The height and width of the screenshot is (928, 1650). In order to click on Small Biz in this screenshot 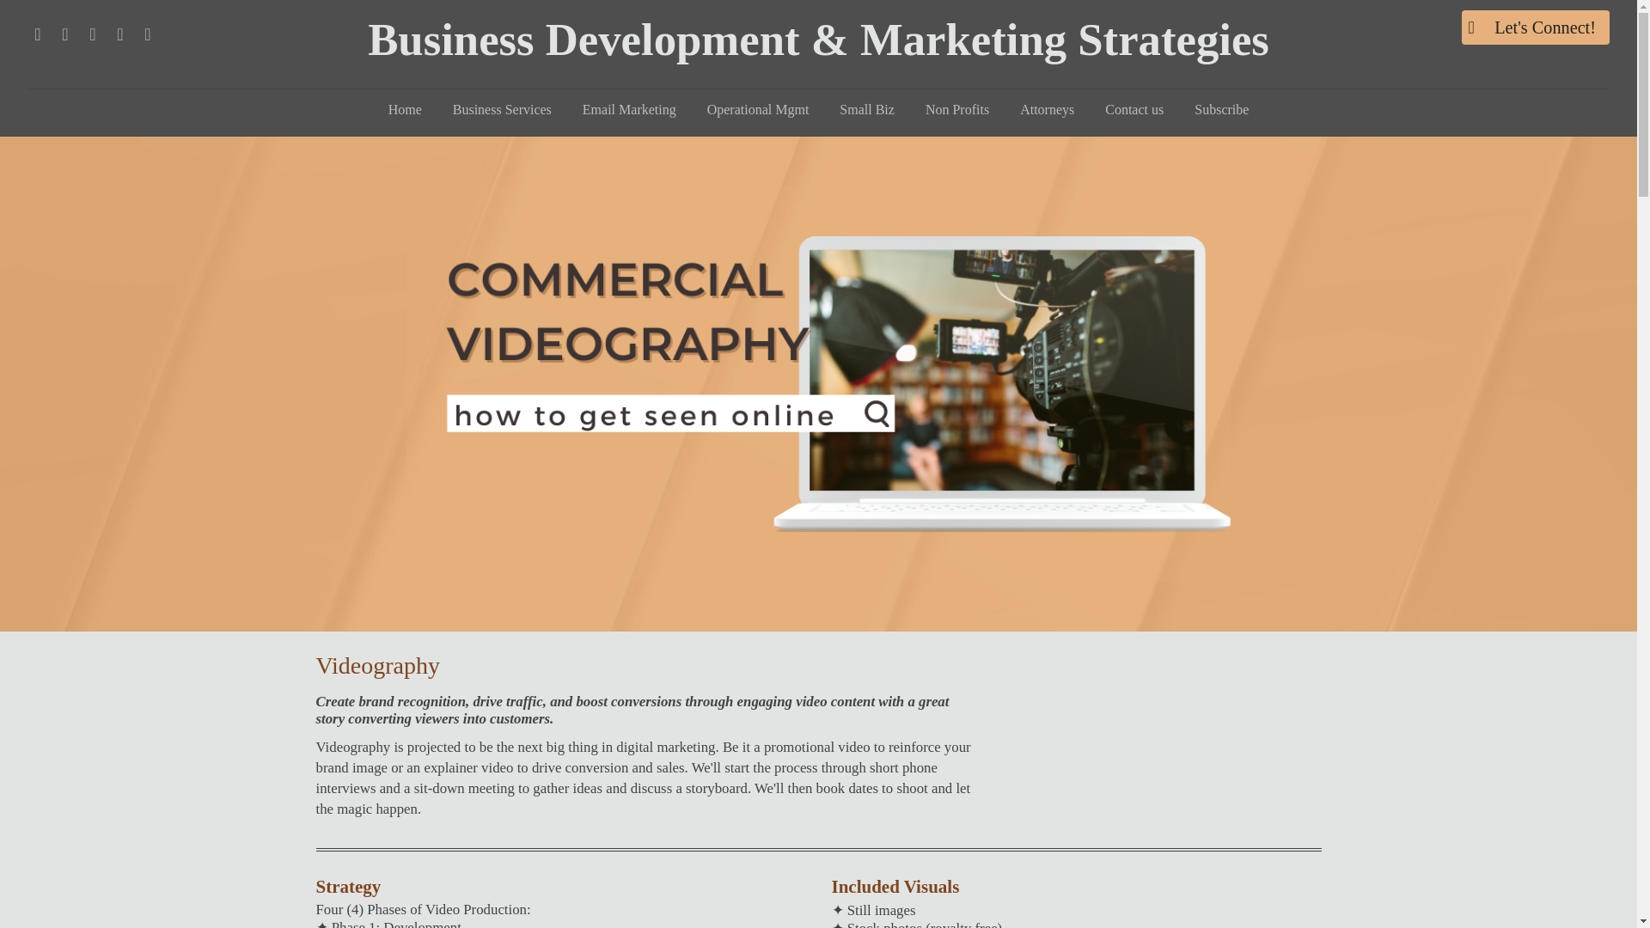, I will do `click(867, 110)`.